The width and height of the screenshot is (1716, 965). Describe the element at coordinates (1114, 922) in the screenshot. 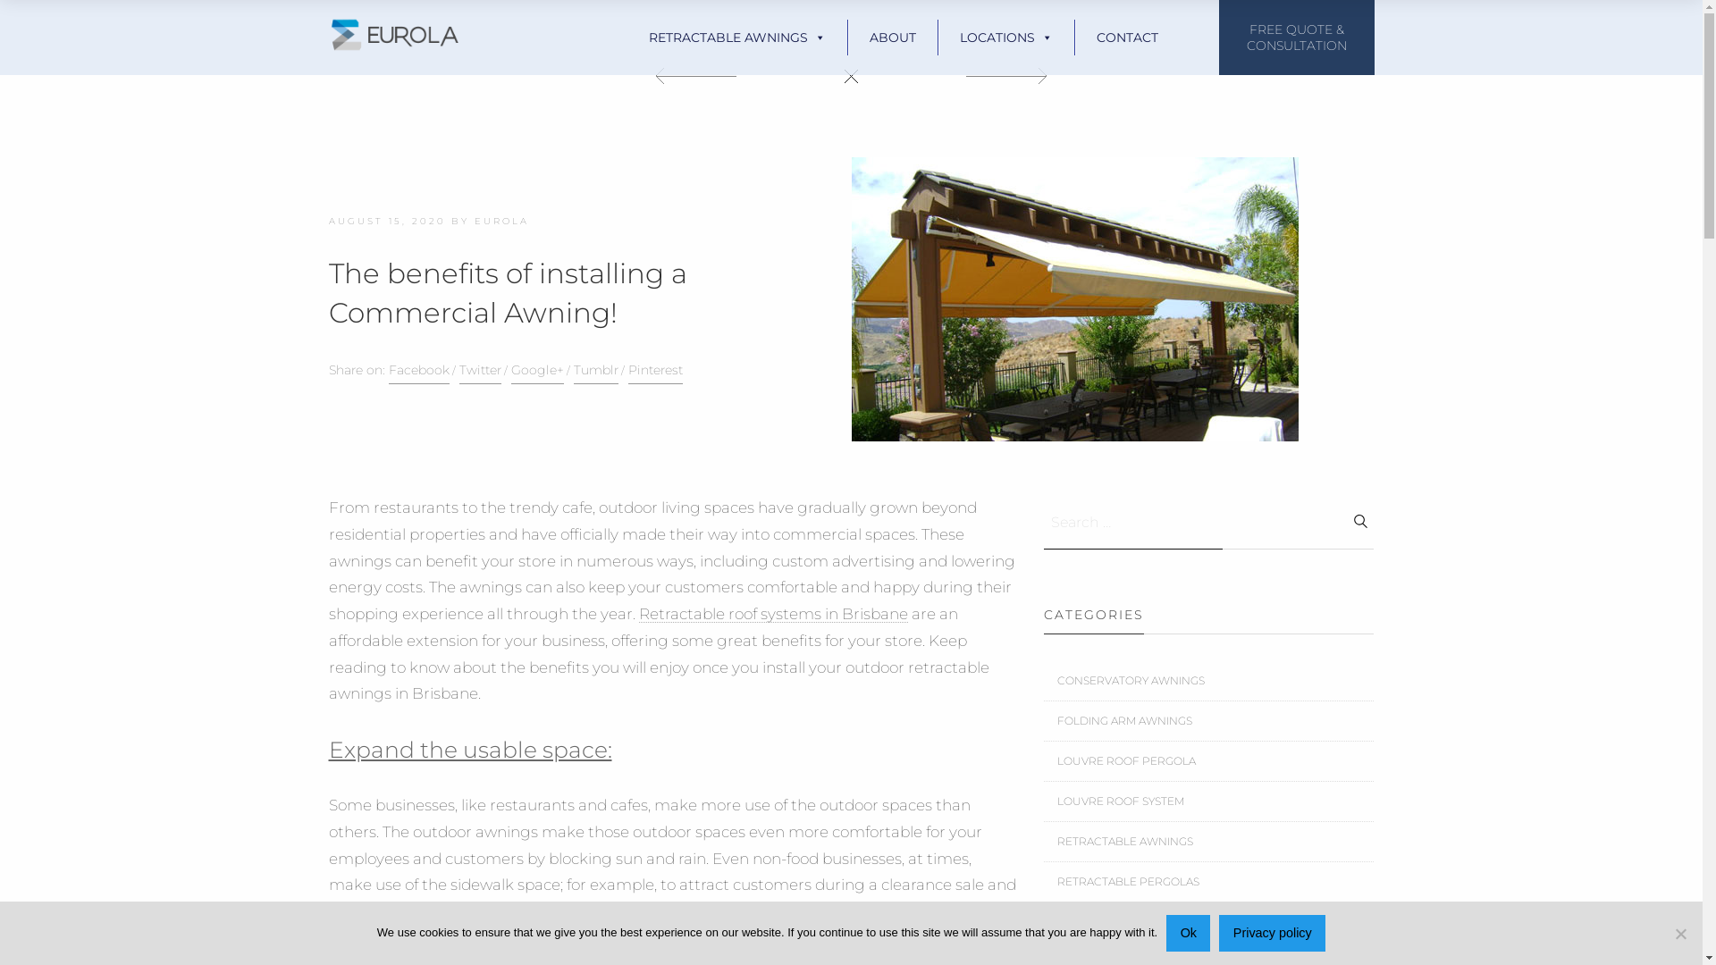

I see `RETRACTABLE ROOF` at that location.